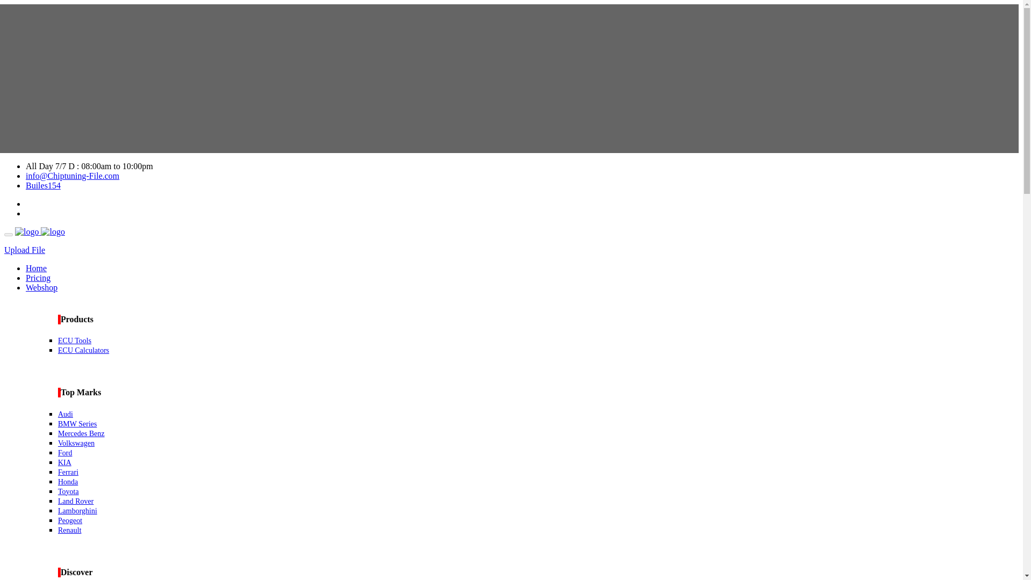  What do you see at coordinates (77, 424) in the screenshot?
I see `BMW Series` at bounding box center [77, 424].